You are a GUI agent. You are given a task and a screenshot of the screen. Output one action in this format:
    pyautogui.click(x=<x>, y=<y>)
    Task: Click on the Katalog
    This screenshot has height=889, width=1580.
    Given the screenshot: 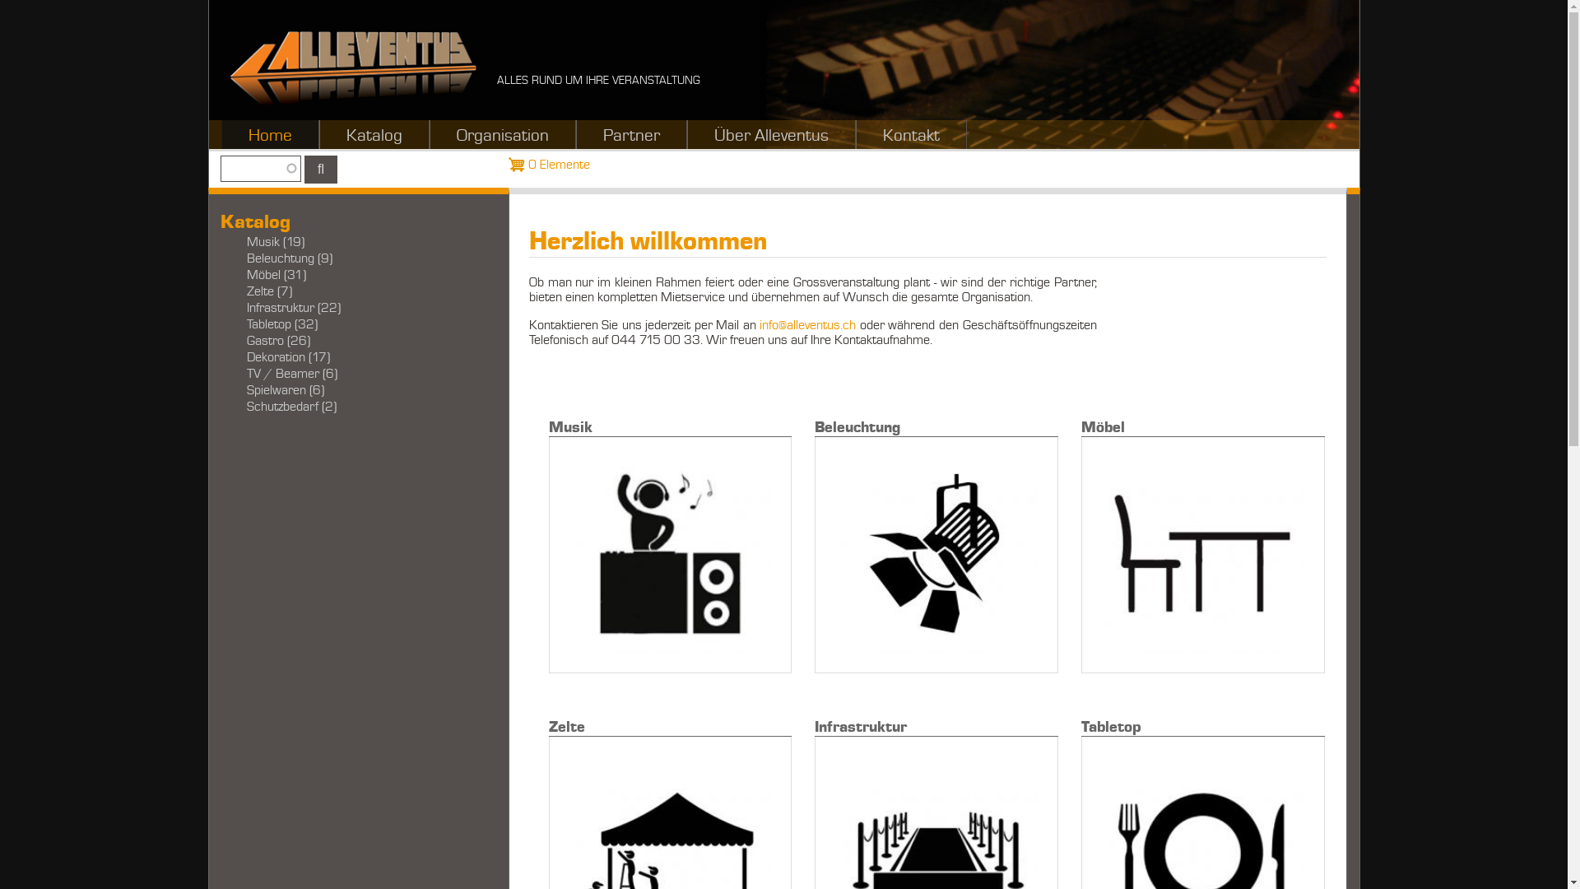 What is the action you would take?
    pyautogui.click(x=374, y=135)
    